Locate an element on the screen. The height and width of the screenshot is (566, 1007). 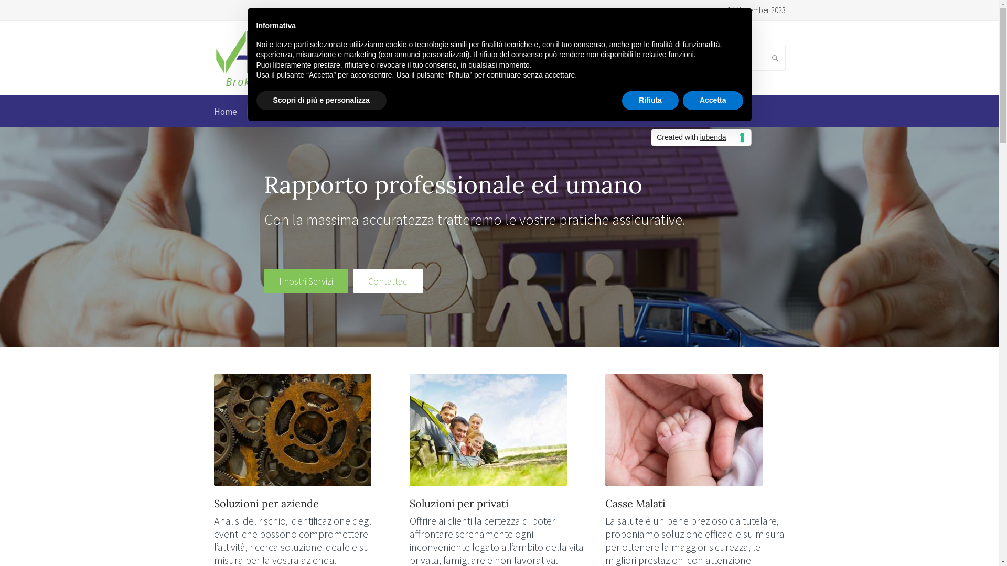
Contatto is located at coordinates (637, 112).